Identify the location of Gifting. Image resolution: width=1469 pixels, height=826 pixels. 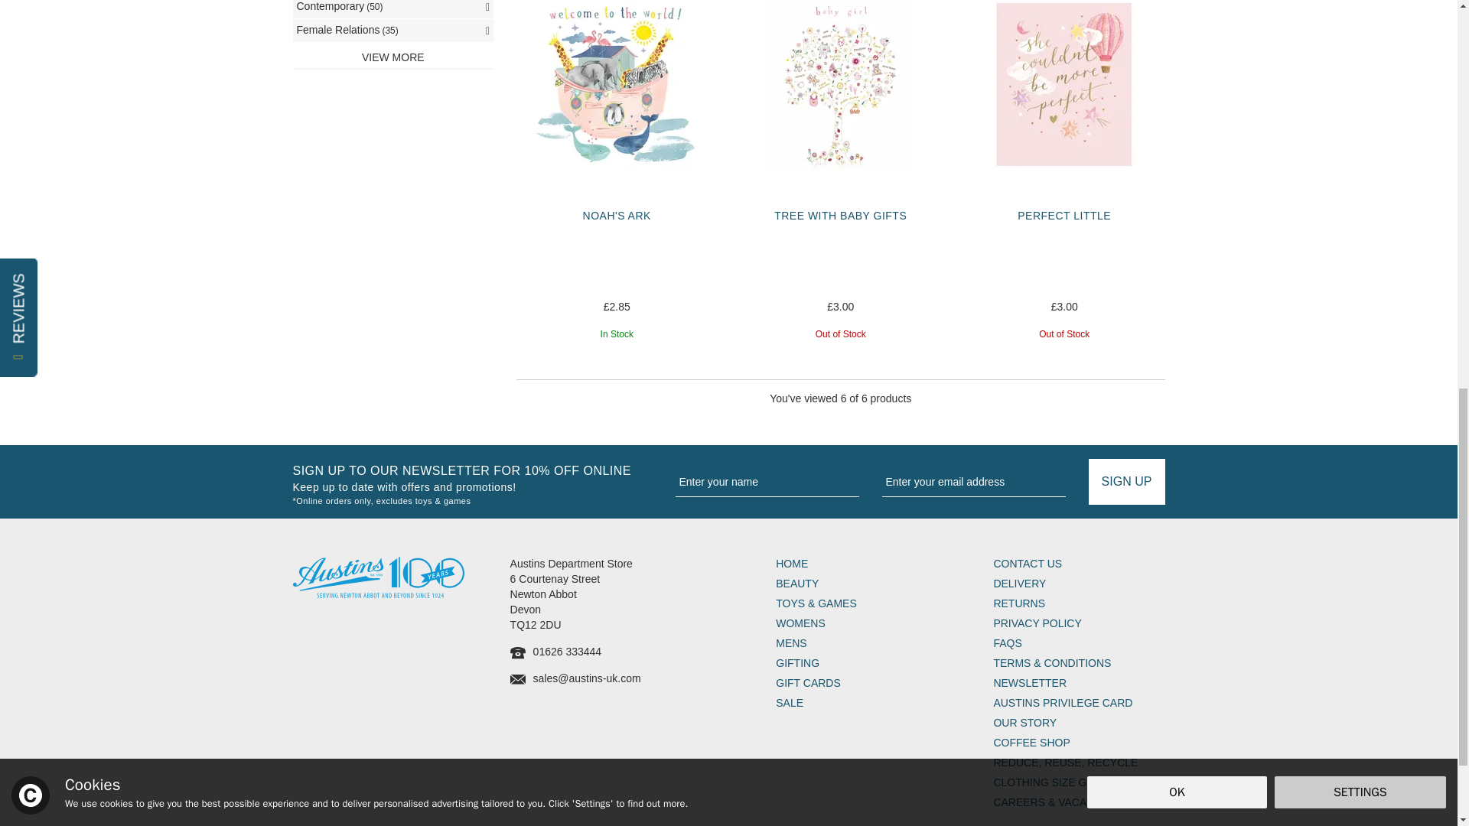
(862, 664).